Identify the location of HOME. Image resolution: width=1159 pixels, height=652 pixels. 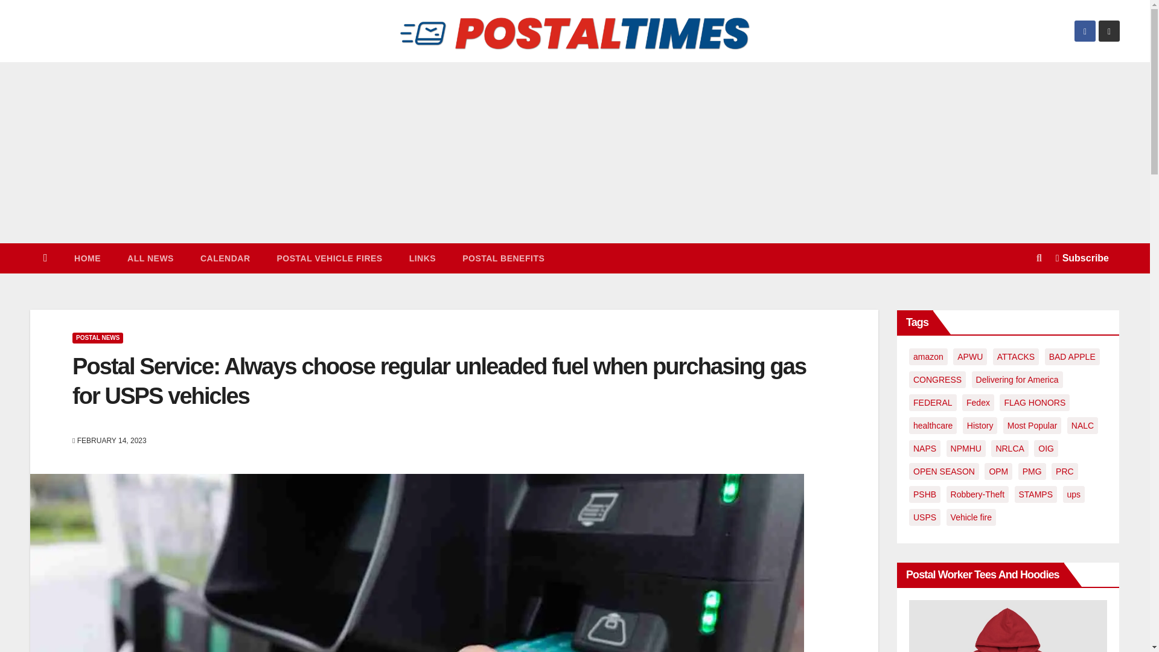
(87, 258).